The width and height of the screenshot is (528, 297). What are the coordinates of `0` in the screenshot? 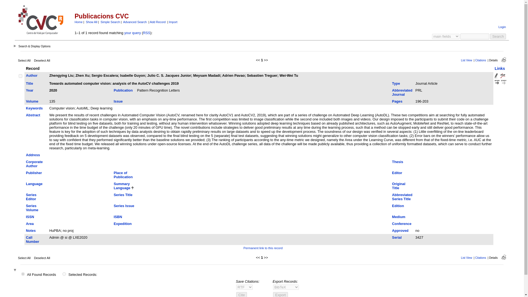 It's located at (64, 274).